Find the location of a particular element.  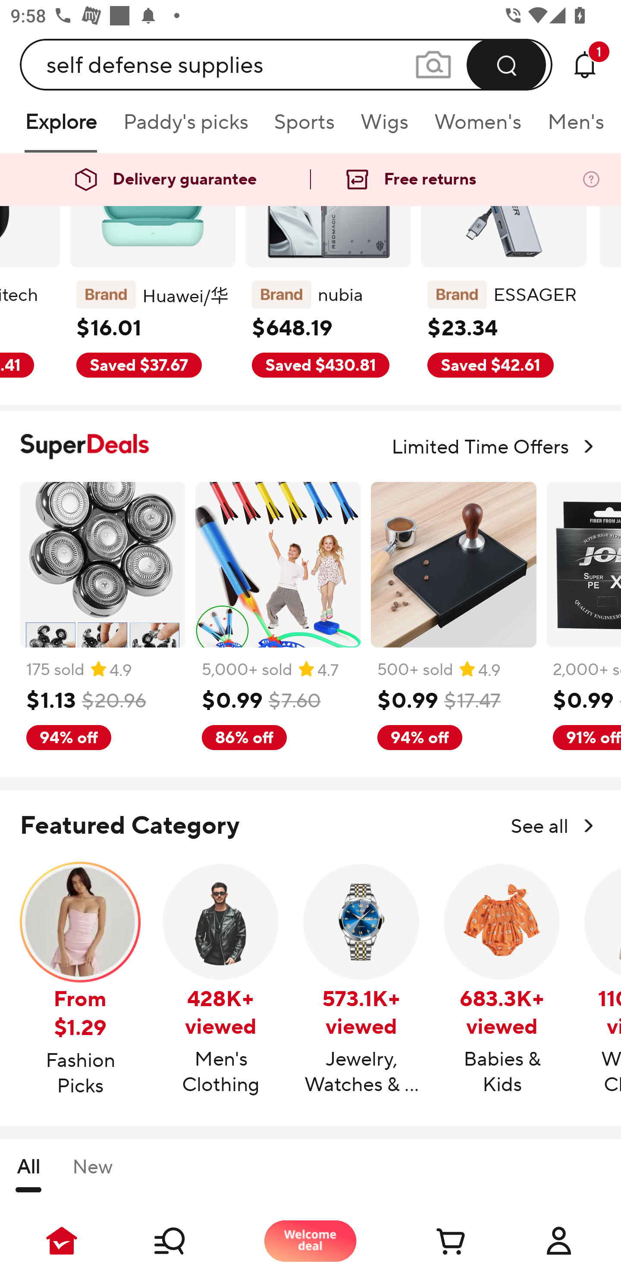

Wigs is located at coordinates (384, 127).